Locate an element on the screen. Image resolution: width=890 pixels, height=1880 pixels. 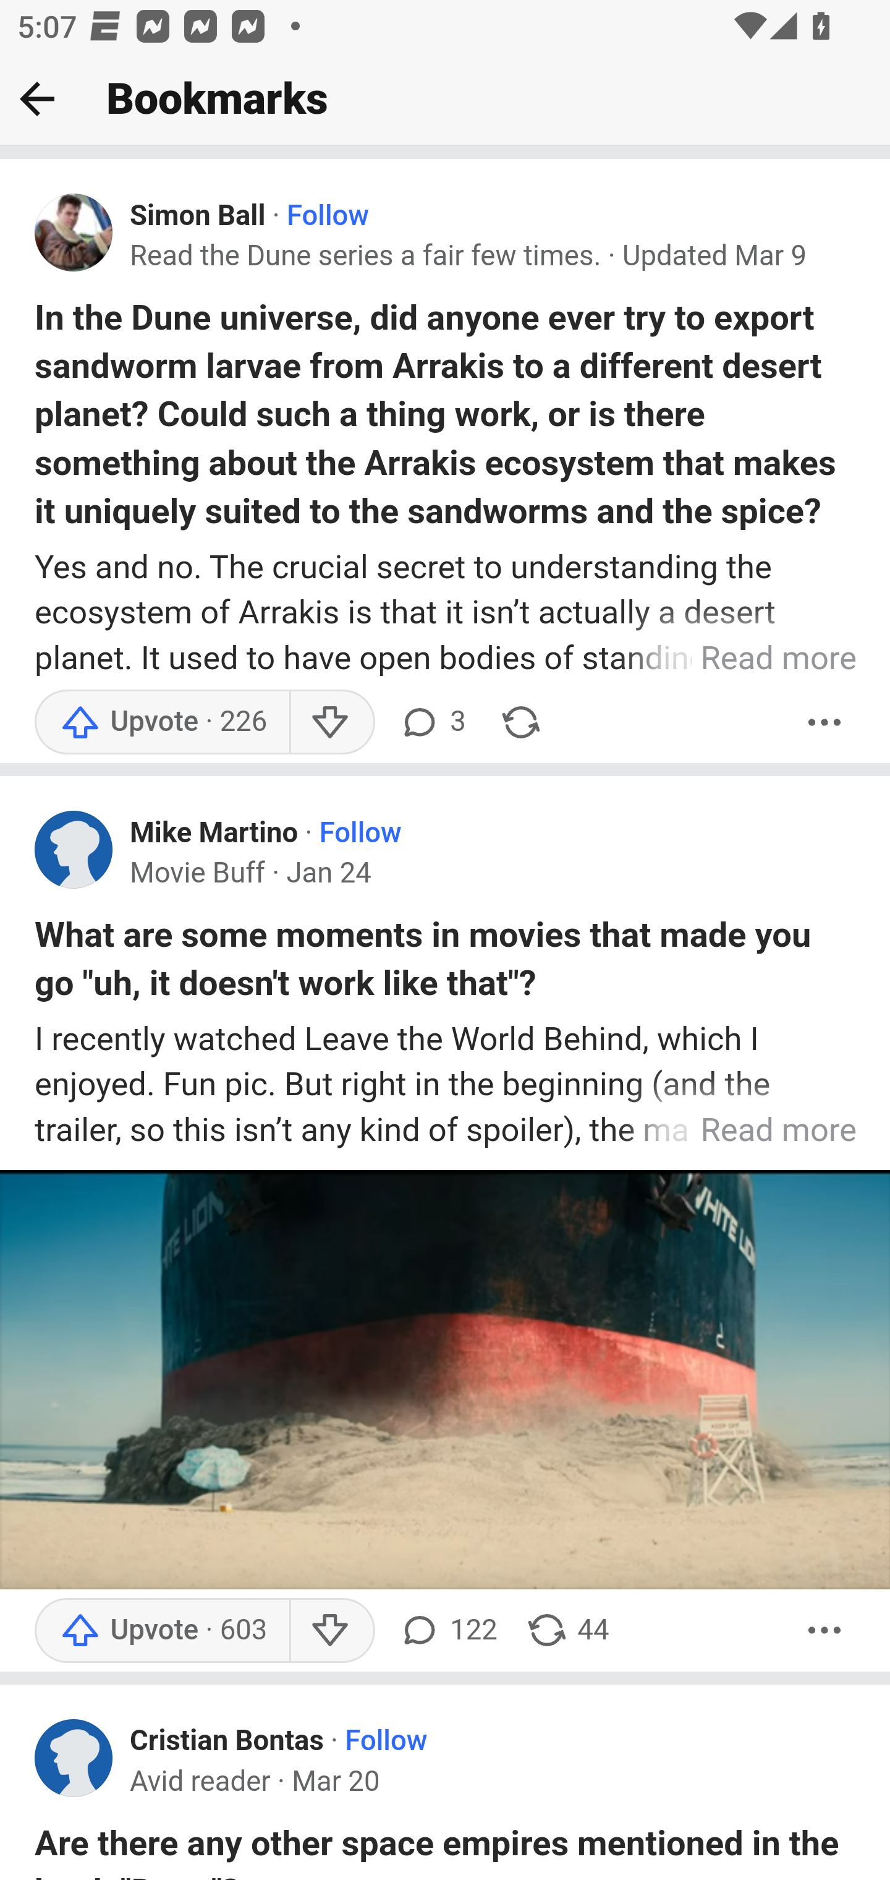
Profile photo for Simon Ball is located at coordinates (74, 233).